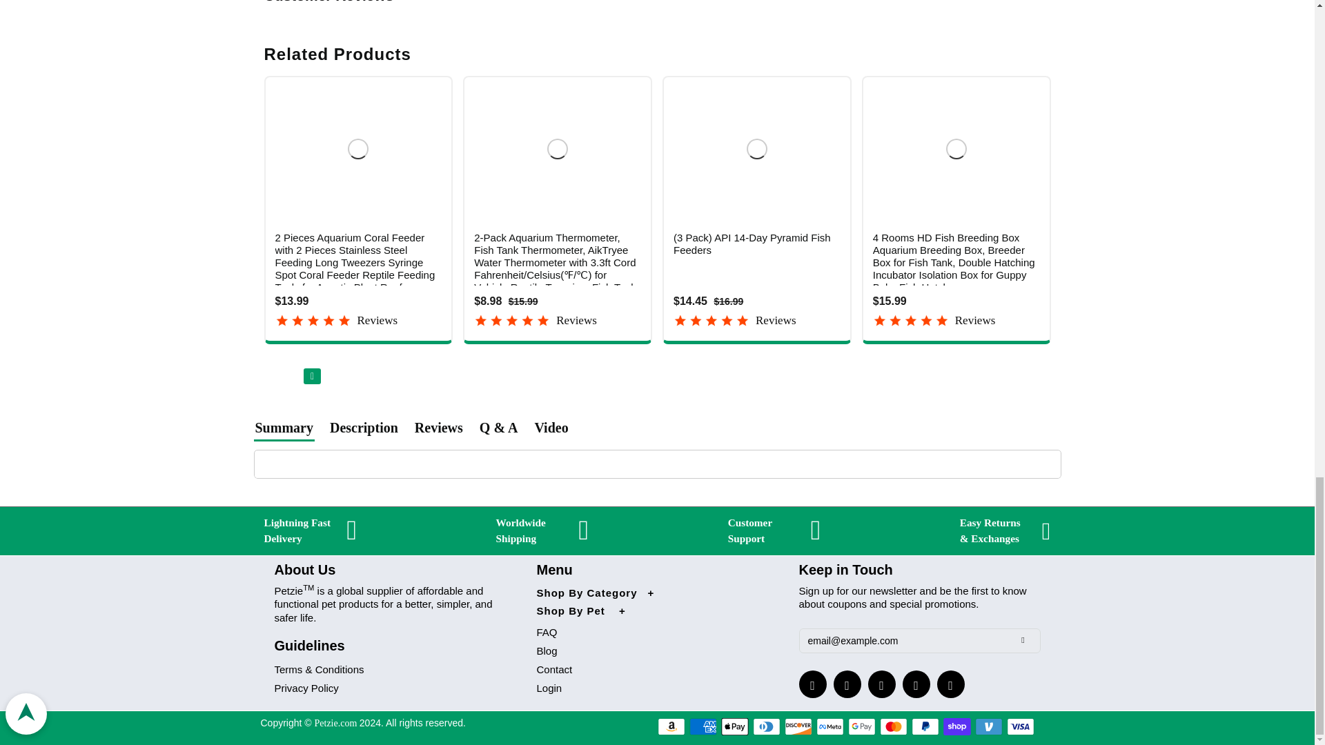  What do you see at coordinates (766, 726) in the screenshot?
I see `Diners Club` at bounding box center [766, 726].